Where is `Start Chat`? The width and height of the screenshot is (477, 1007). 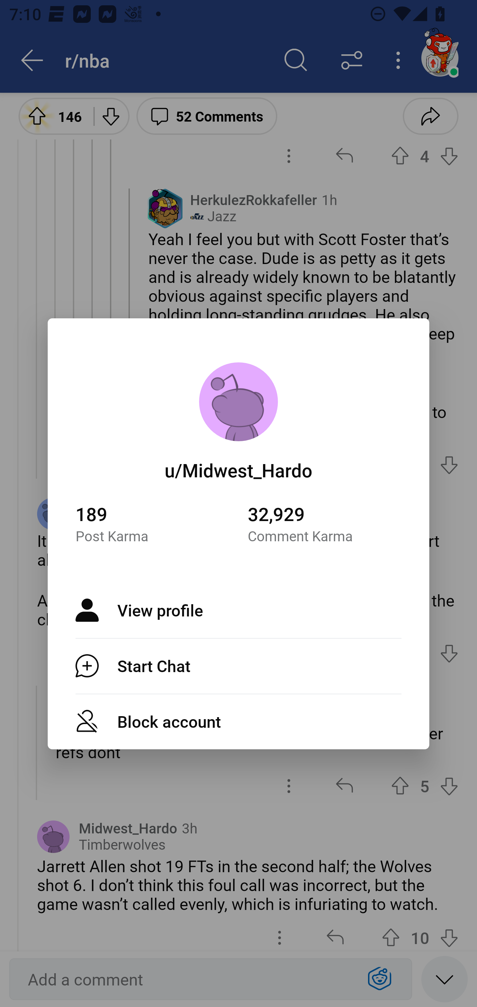 Start Chat is located at coordinates (238, 666).